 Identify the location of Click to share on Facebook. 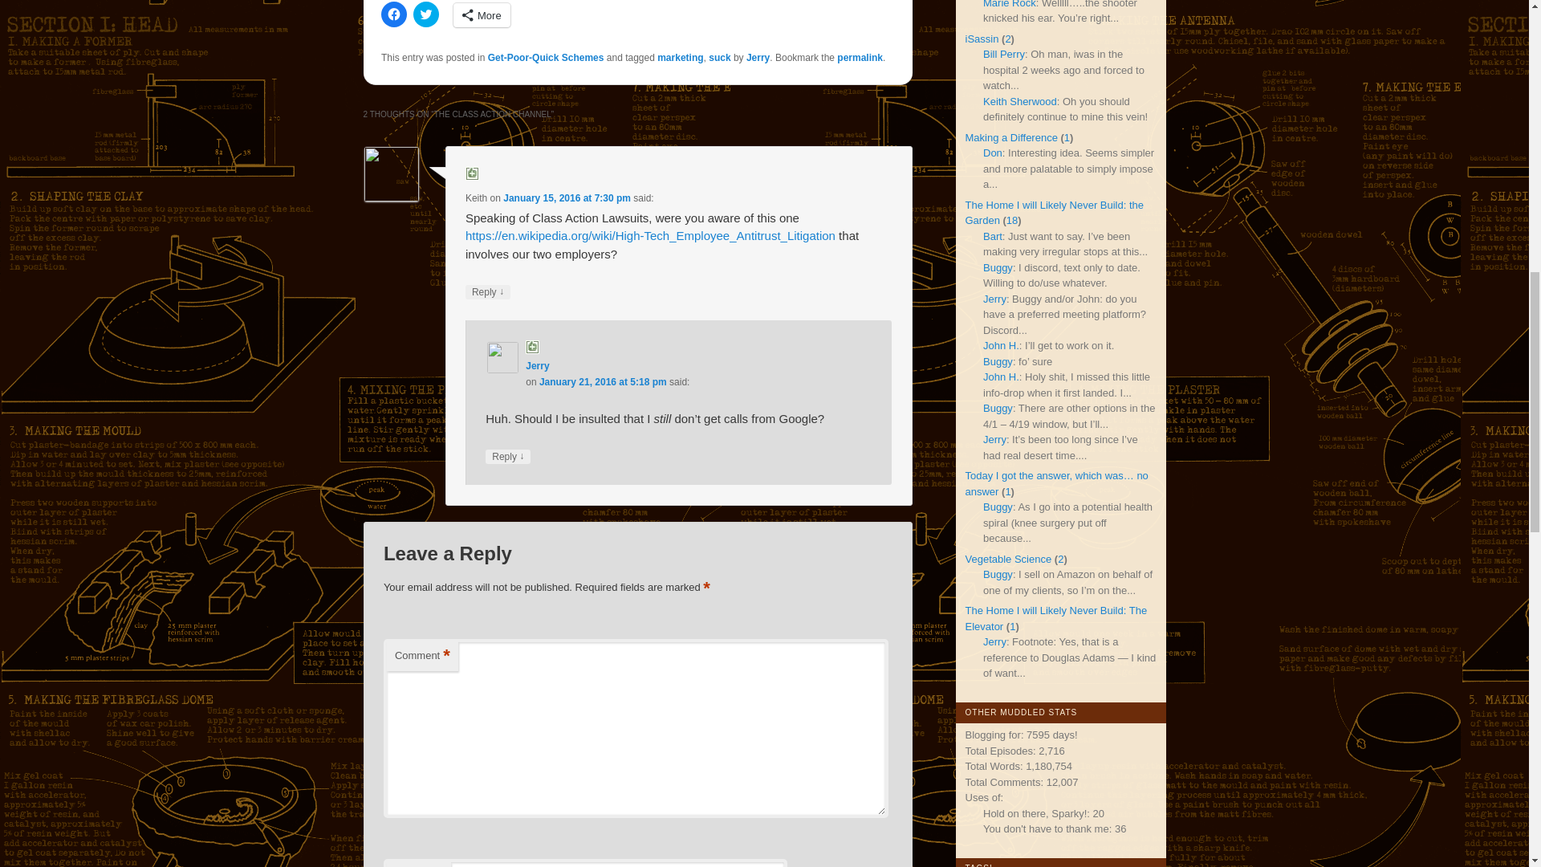
(393, 14).